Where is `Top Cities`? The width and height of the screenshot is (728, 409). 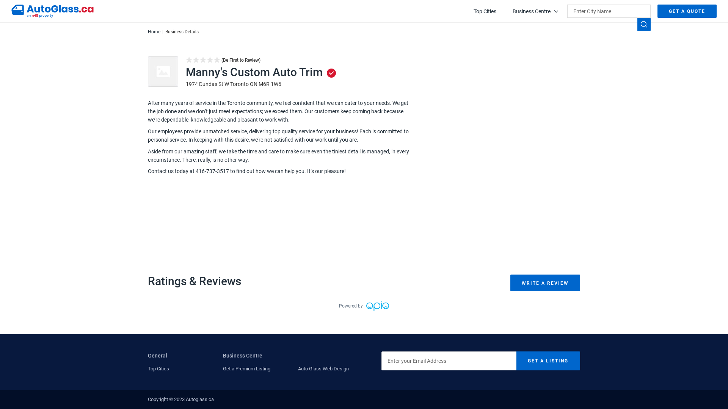 Top Cities is located at coordinates (158, 369).